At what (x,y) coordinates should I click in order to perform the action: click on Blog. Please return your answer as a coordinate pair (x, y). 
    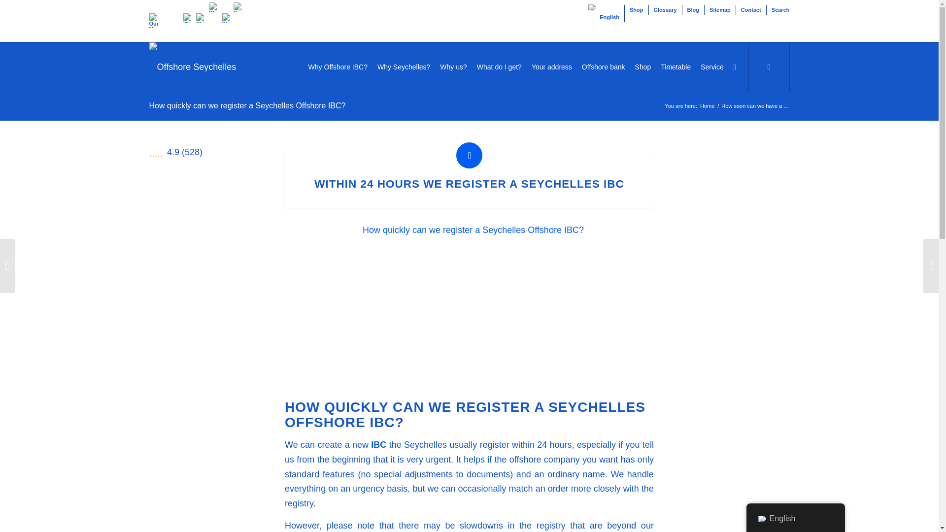
    Looking at the image, I should click on (693, 10).